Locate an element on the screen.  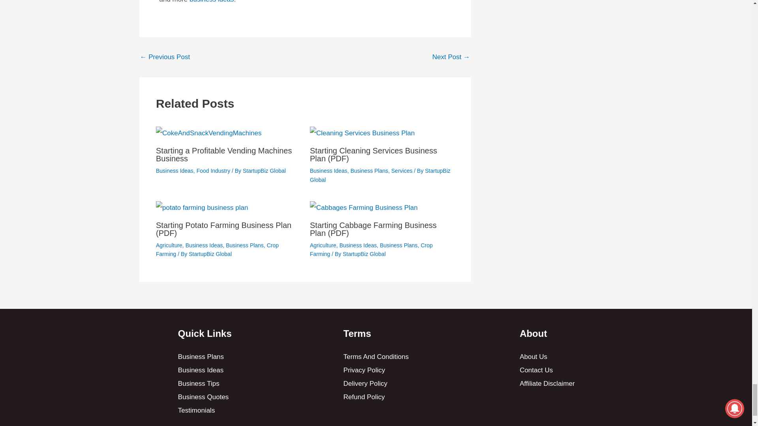
View all posts by StartupBiz Global is located at coordinates (264, 170).